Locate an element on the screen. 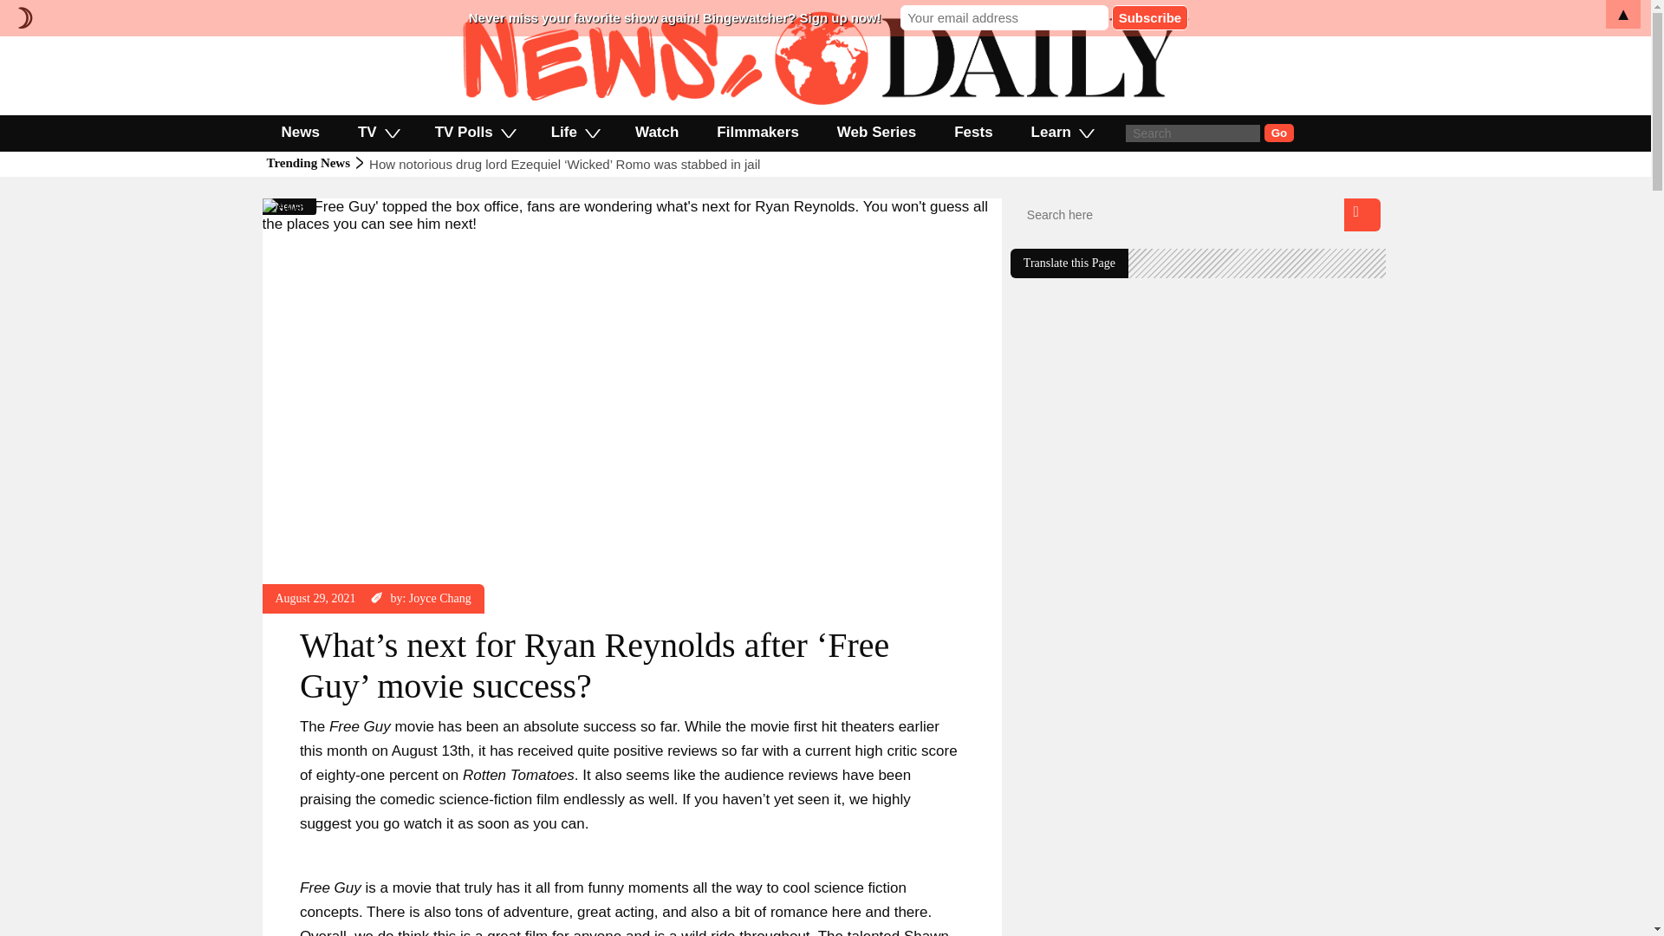 The height and width of the screenshot is (936, 1664). Fests is located at coordinates (973, 132).